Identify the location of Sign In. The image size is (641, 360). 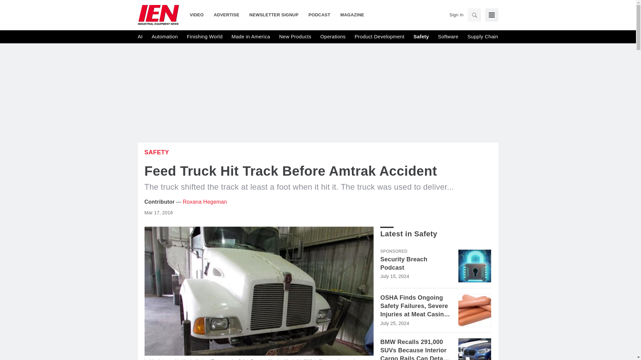
(456, 15).